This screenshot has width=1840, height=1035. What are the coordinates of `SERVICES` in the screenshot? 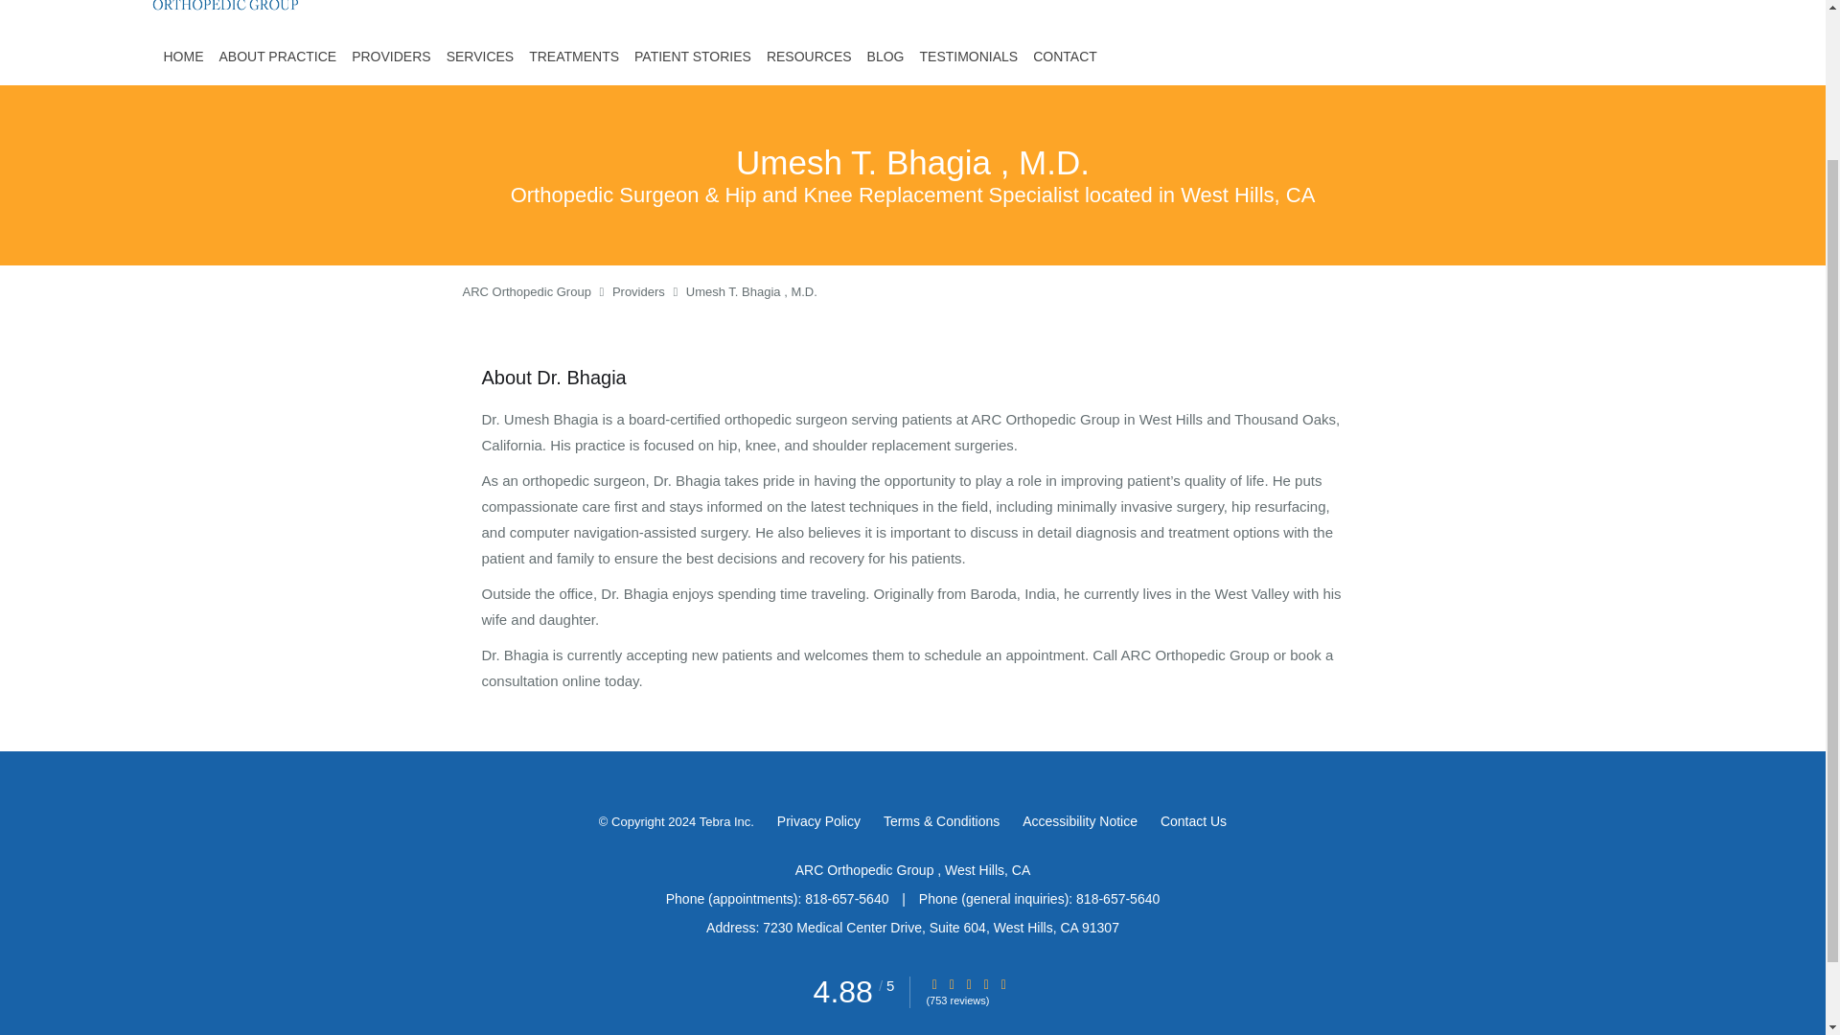 It's located at (481, 56).